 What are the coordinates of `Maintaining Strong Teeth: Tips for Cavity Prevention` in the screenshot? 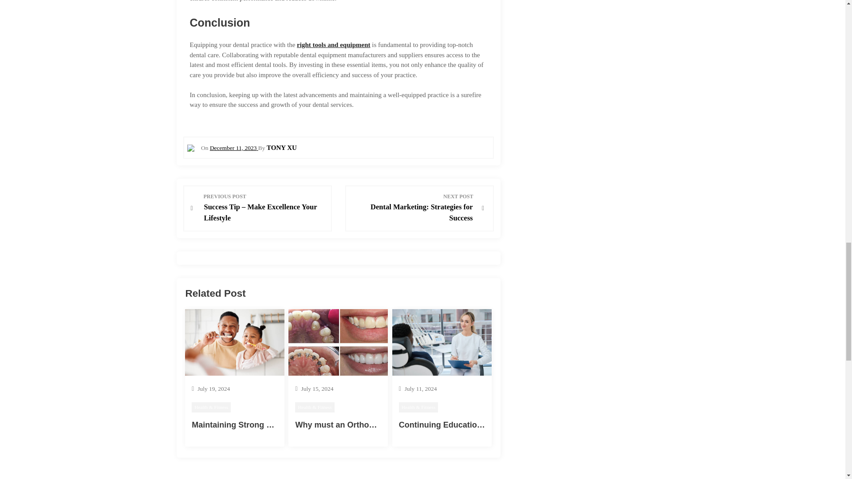 It's located at (291, 425).